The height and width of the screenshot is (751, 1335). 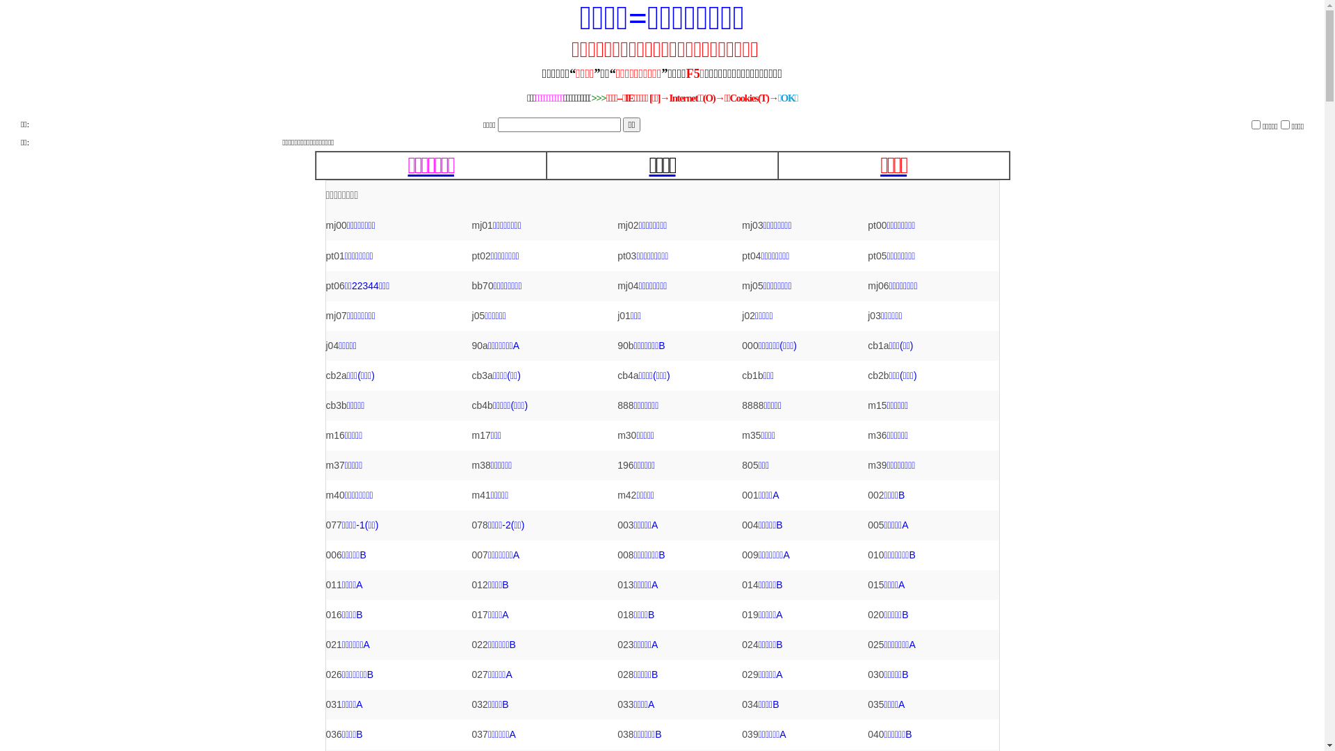 What do you see at coordinates (1256, 124) in the screenshot?
I see `ON` at bounding box center [1256, 124].